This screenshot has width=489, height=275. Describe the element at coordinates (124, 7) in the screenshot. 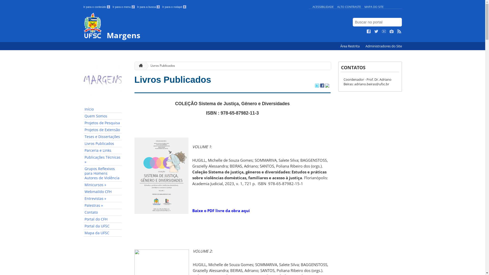

I see `Ir para o menu 2` at that location.